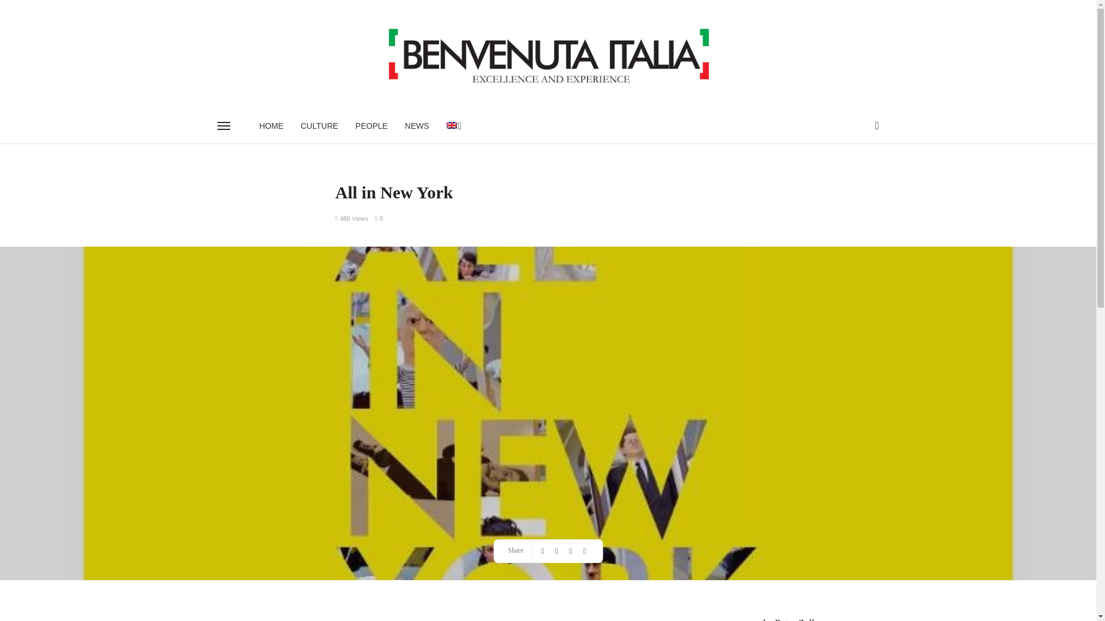 The width and height of the screenshot is (1105, 621). What do you see at coordinates (417, 126) in the screenshot?
I see `NEWS` at bounding box center [417, 126].